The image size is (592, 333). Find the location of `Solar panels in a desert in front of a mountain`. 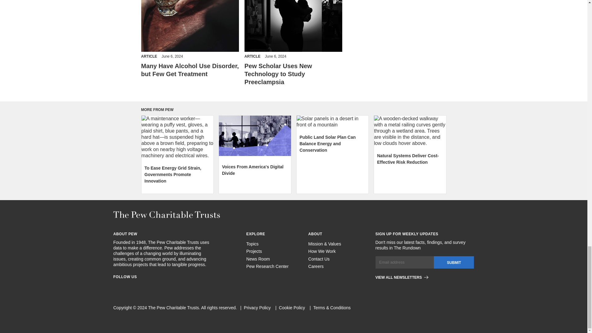

Solar panels in a desert in front of a mountain is located at coordinates (332, 121).